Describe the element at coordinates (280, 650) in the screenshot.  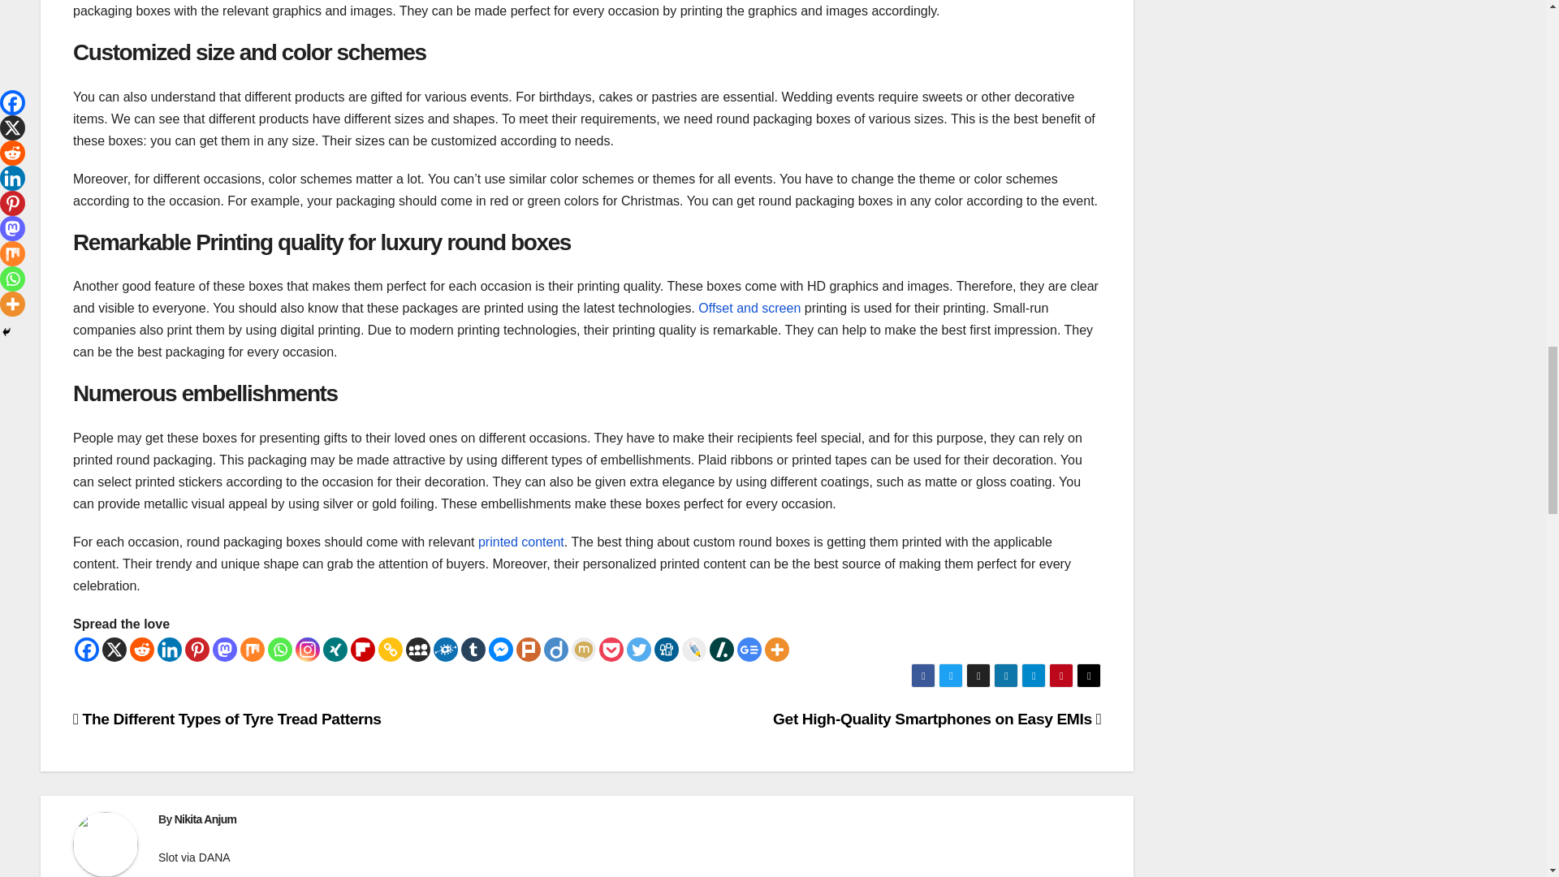
I see `Whatsapp` at that location.